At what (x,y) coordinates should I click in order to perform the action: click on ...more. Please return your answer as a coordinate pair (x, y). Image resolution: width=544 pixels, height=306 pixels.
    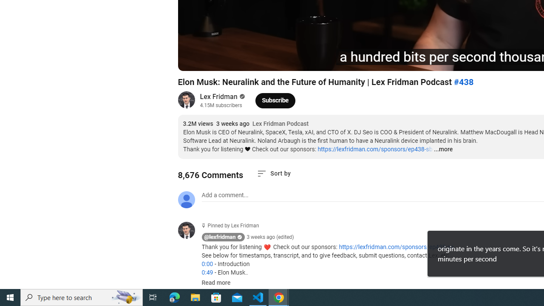
    Looking at the image, I should click on (443, 150).